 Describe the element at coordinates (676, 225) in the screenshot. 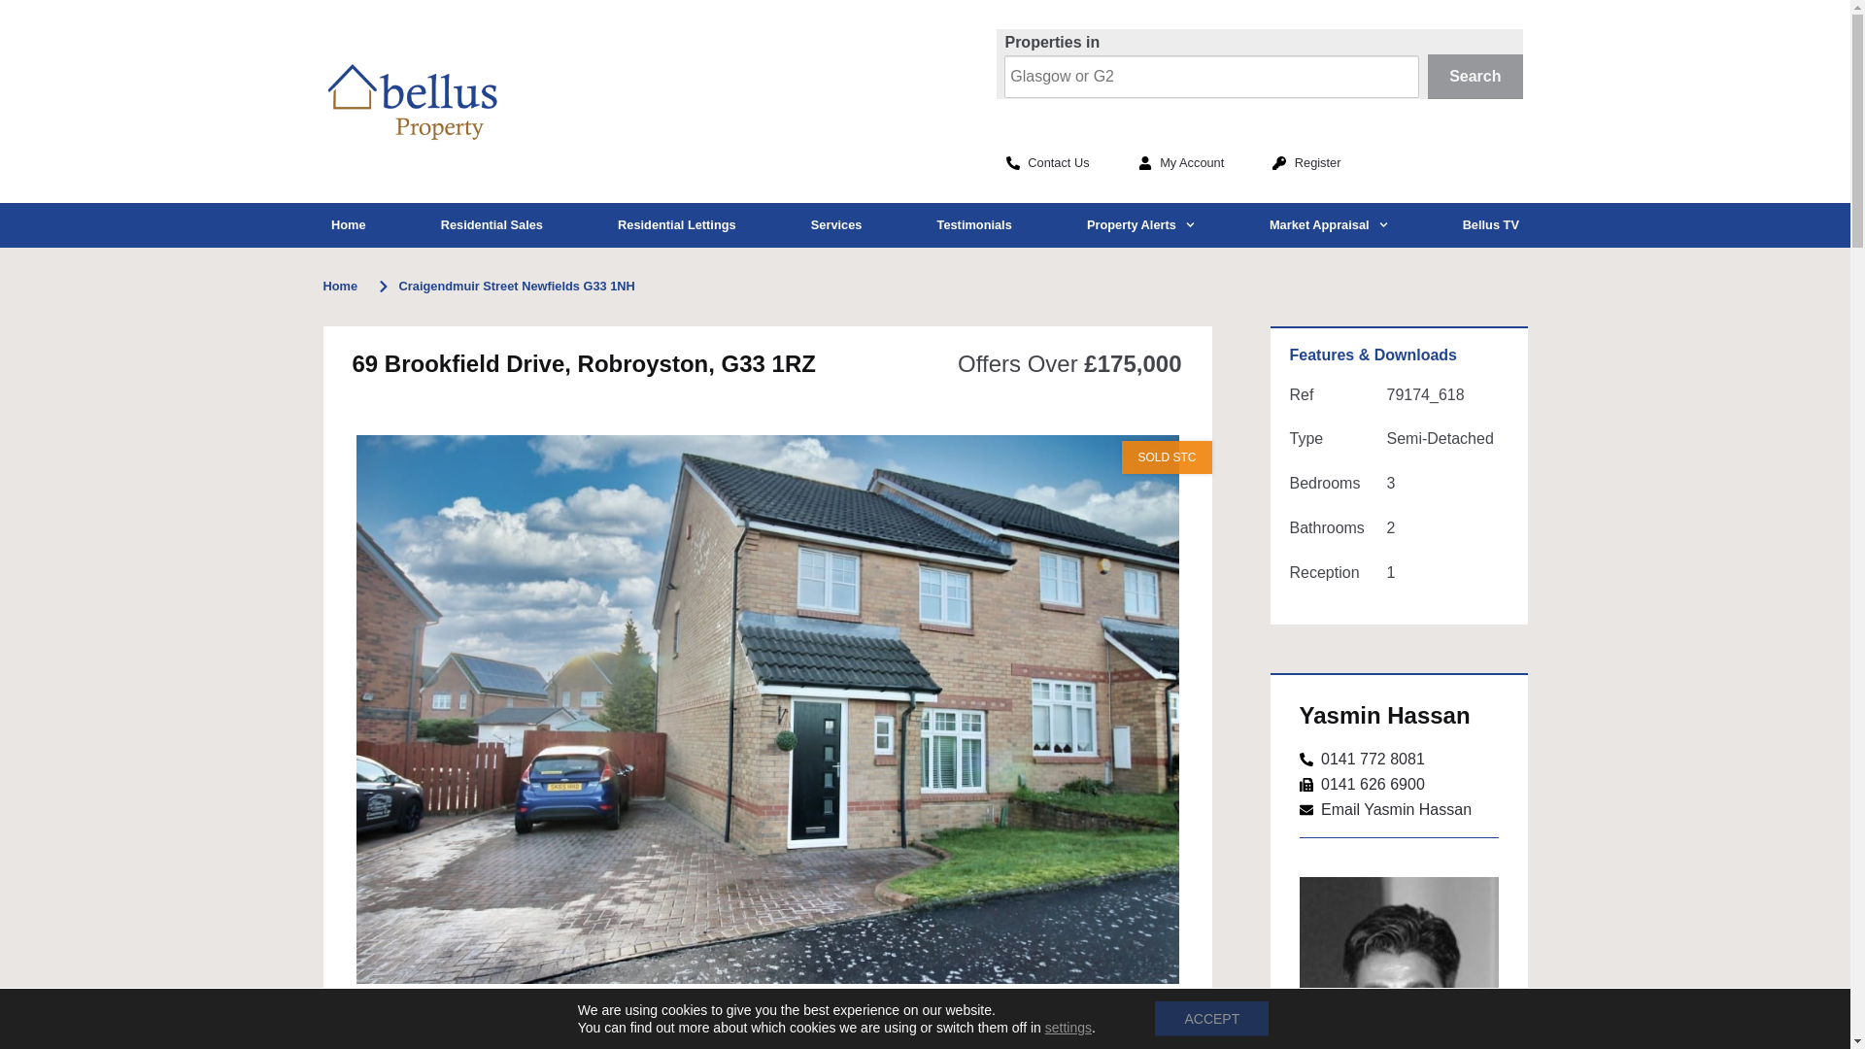

I see `Residential Lettings` at that location.